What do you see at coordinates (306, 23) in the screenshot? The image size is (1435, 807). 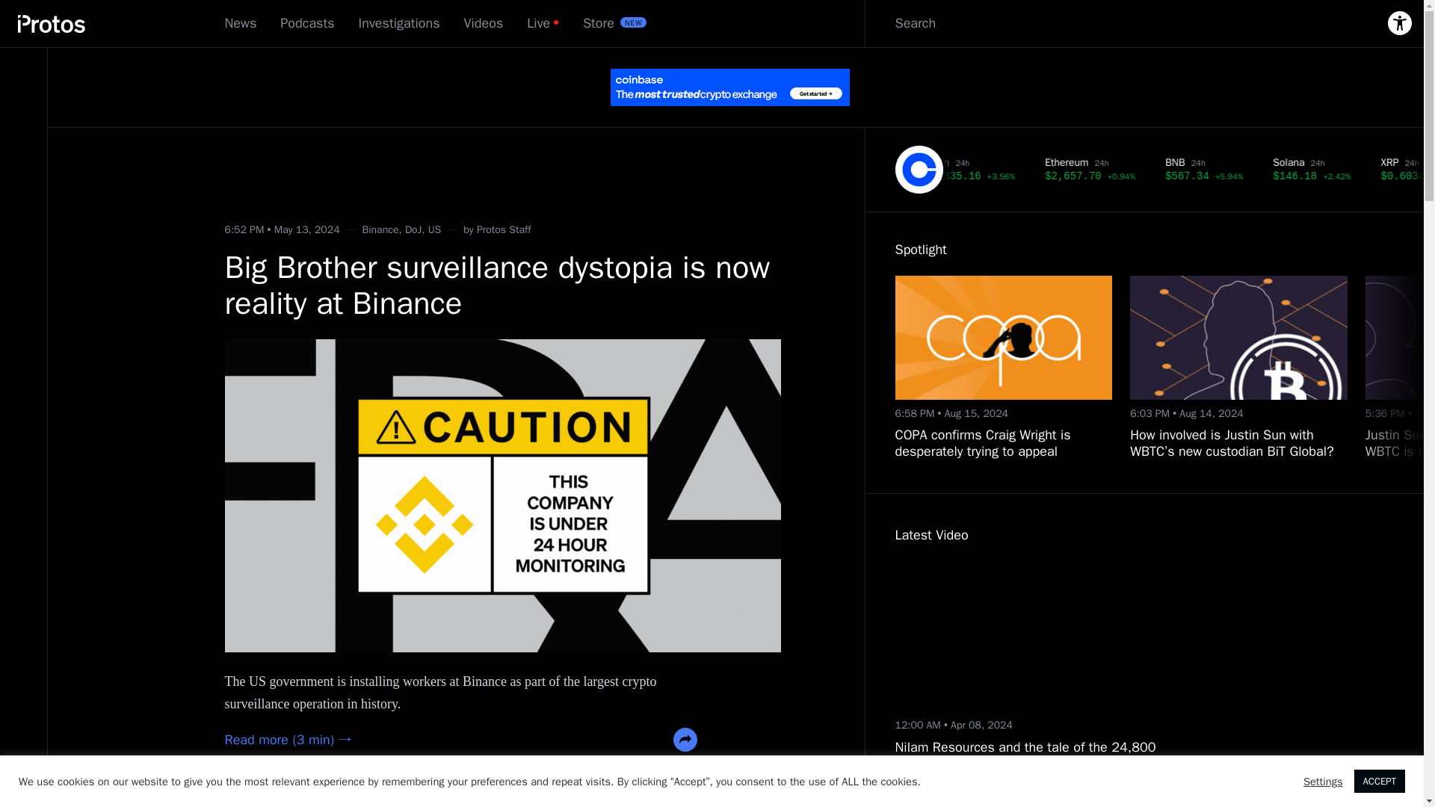 I see `Podcasts` at bounding box center [306, 23].